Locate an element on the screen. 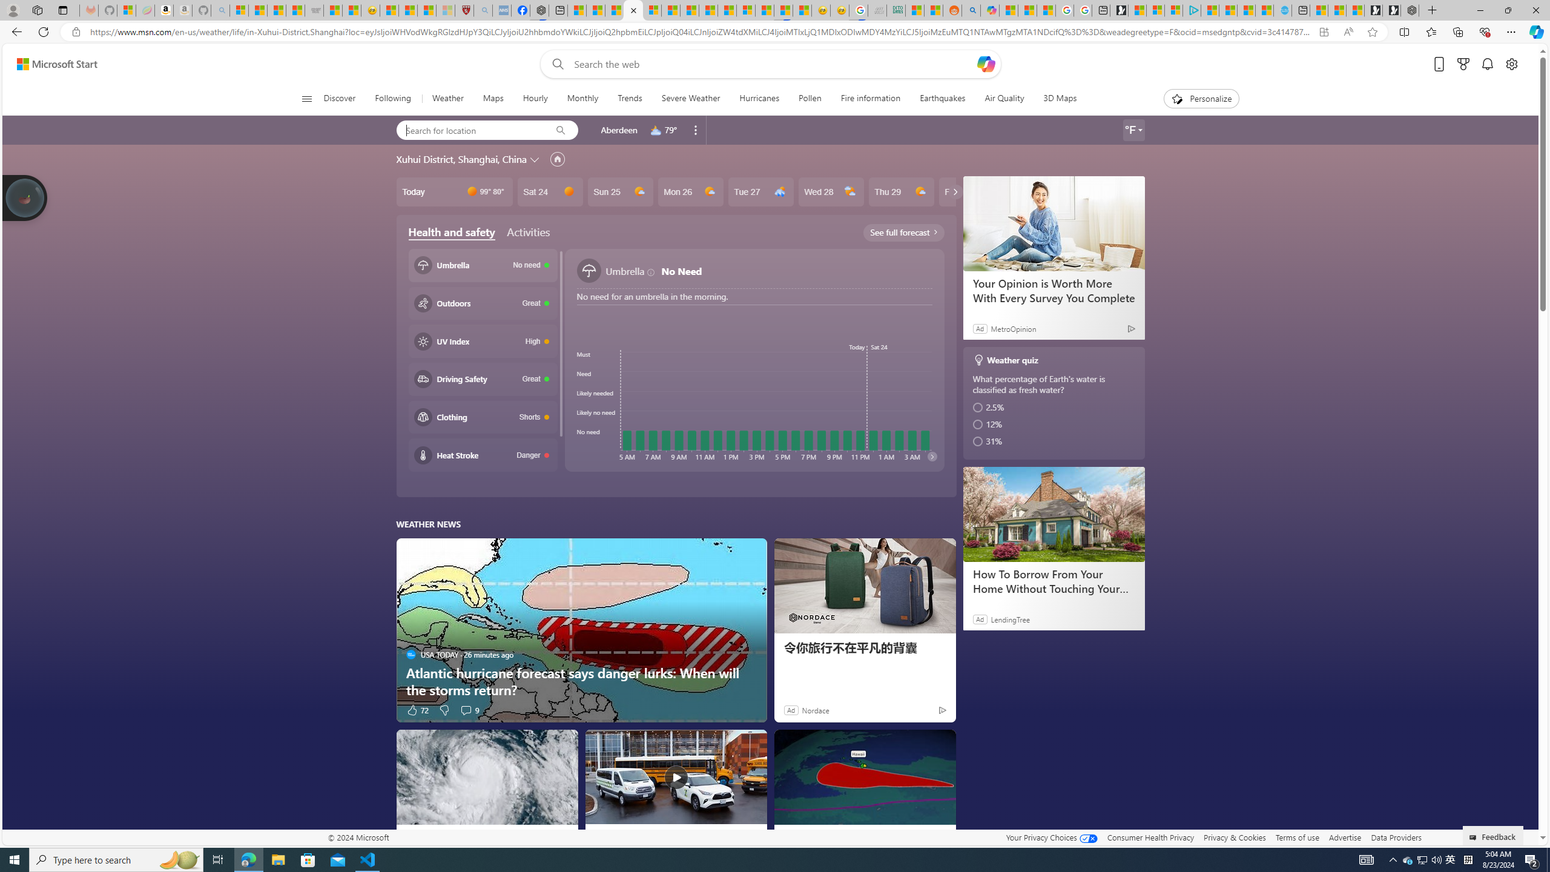  Activities is located at coordinates (528, 231).